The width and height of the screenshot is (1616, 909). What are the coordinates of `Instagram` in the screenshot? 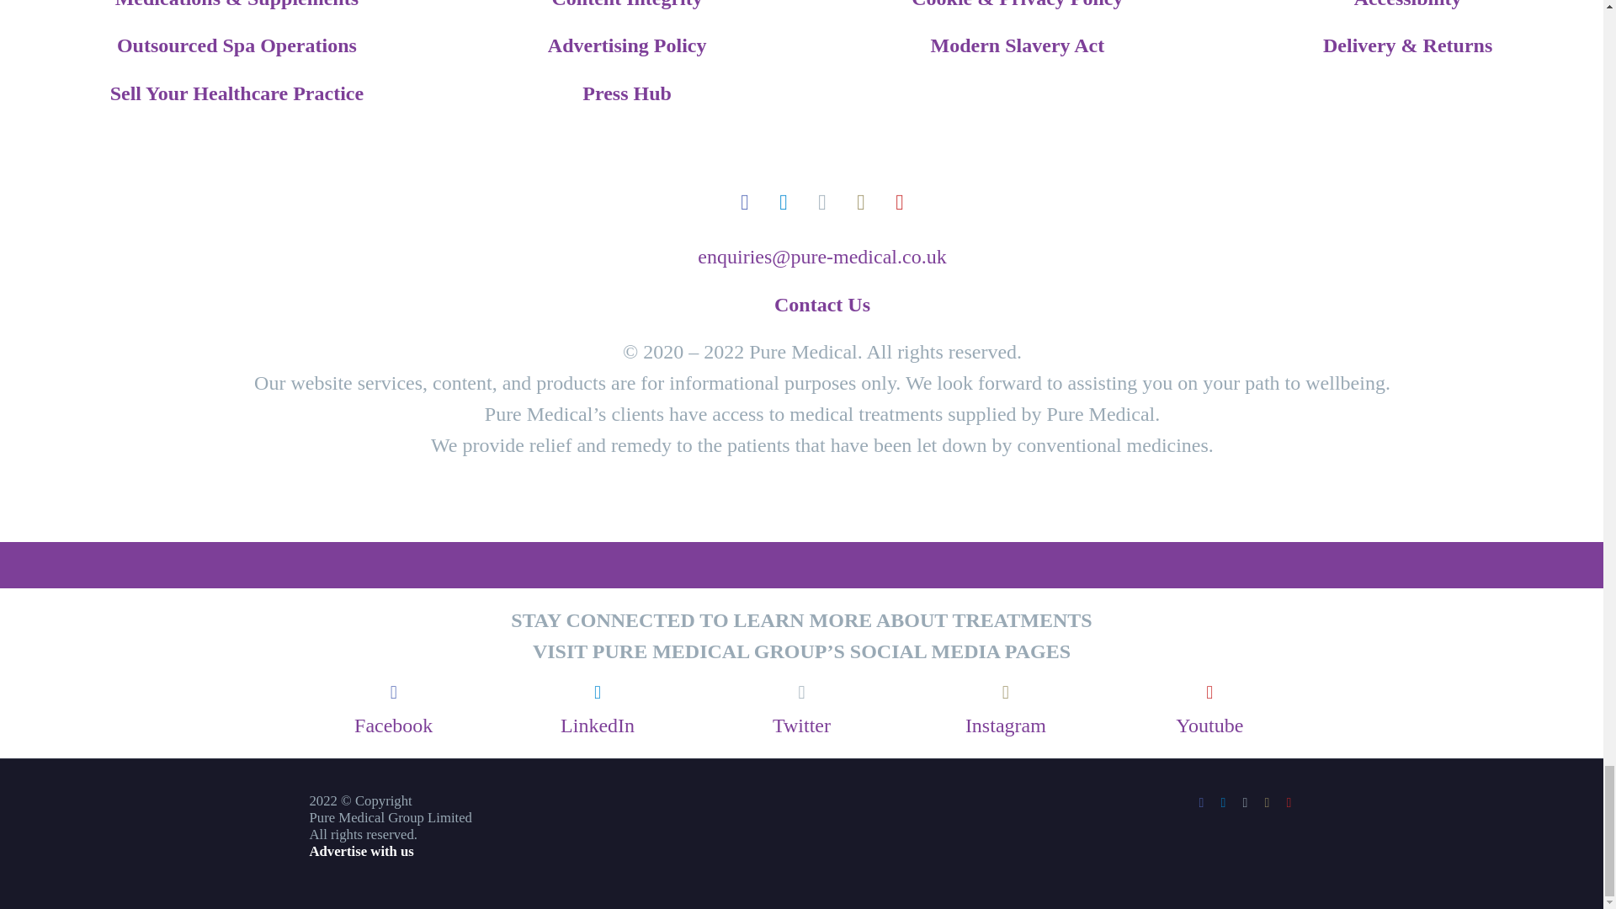 It's located at (1268, 803).